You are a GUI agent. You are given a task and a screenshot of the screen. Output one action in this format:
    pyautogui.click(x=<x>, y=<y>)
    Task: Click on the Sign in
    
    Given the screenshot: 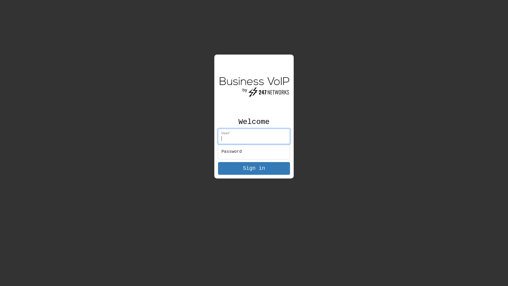 What is the action you would take?
    pyautogui.click(x=254, y=168)
    